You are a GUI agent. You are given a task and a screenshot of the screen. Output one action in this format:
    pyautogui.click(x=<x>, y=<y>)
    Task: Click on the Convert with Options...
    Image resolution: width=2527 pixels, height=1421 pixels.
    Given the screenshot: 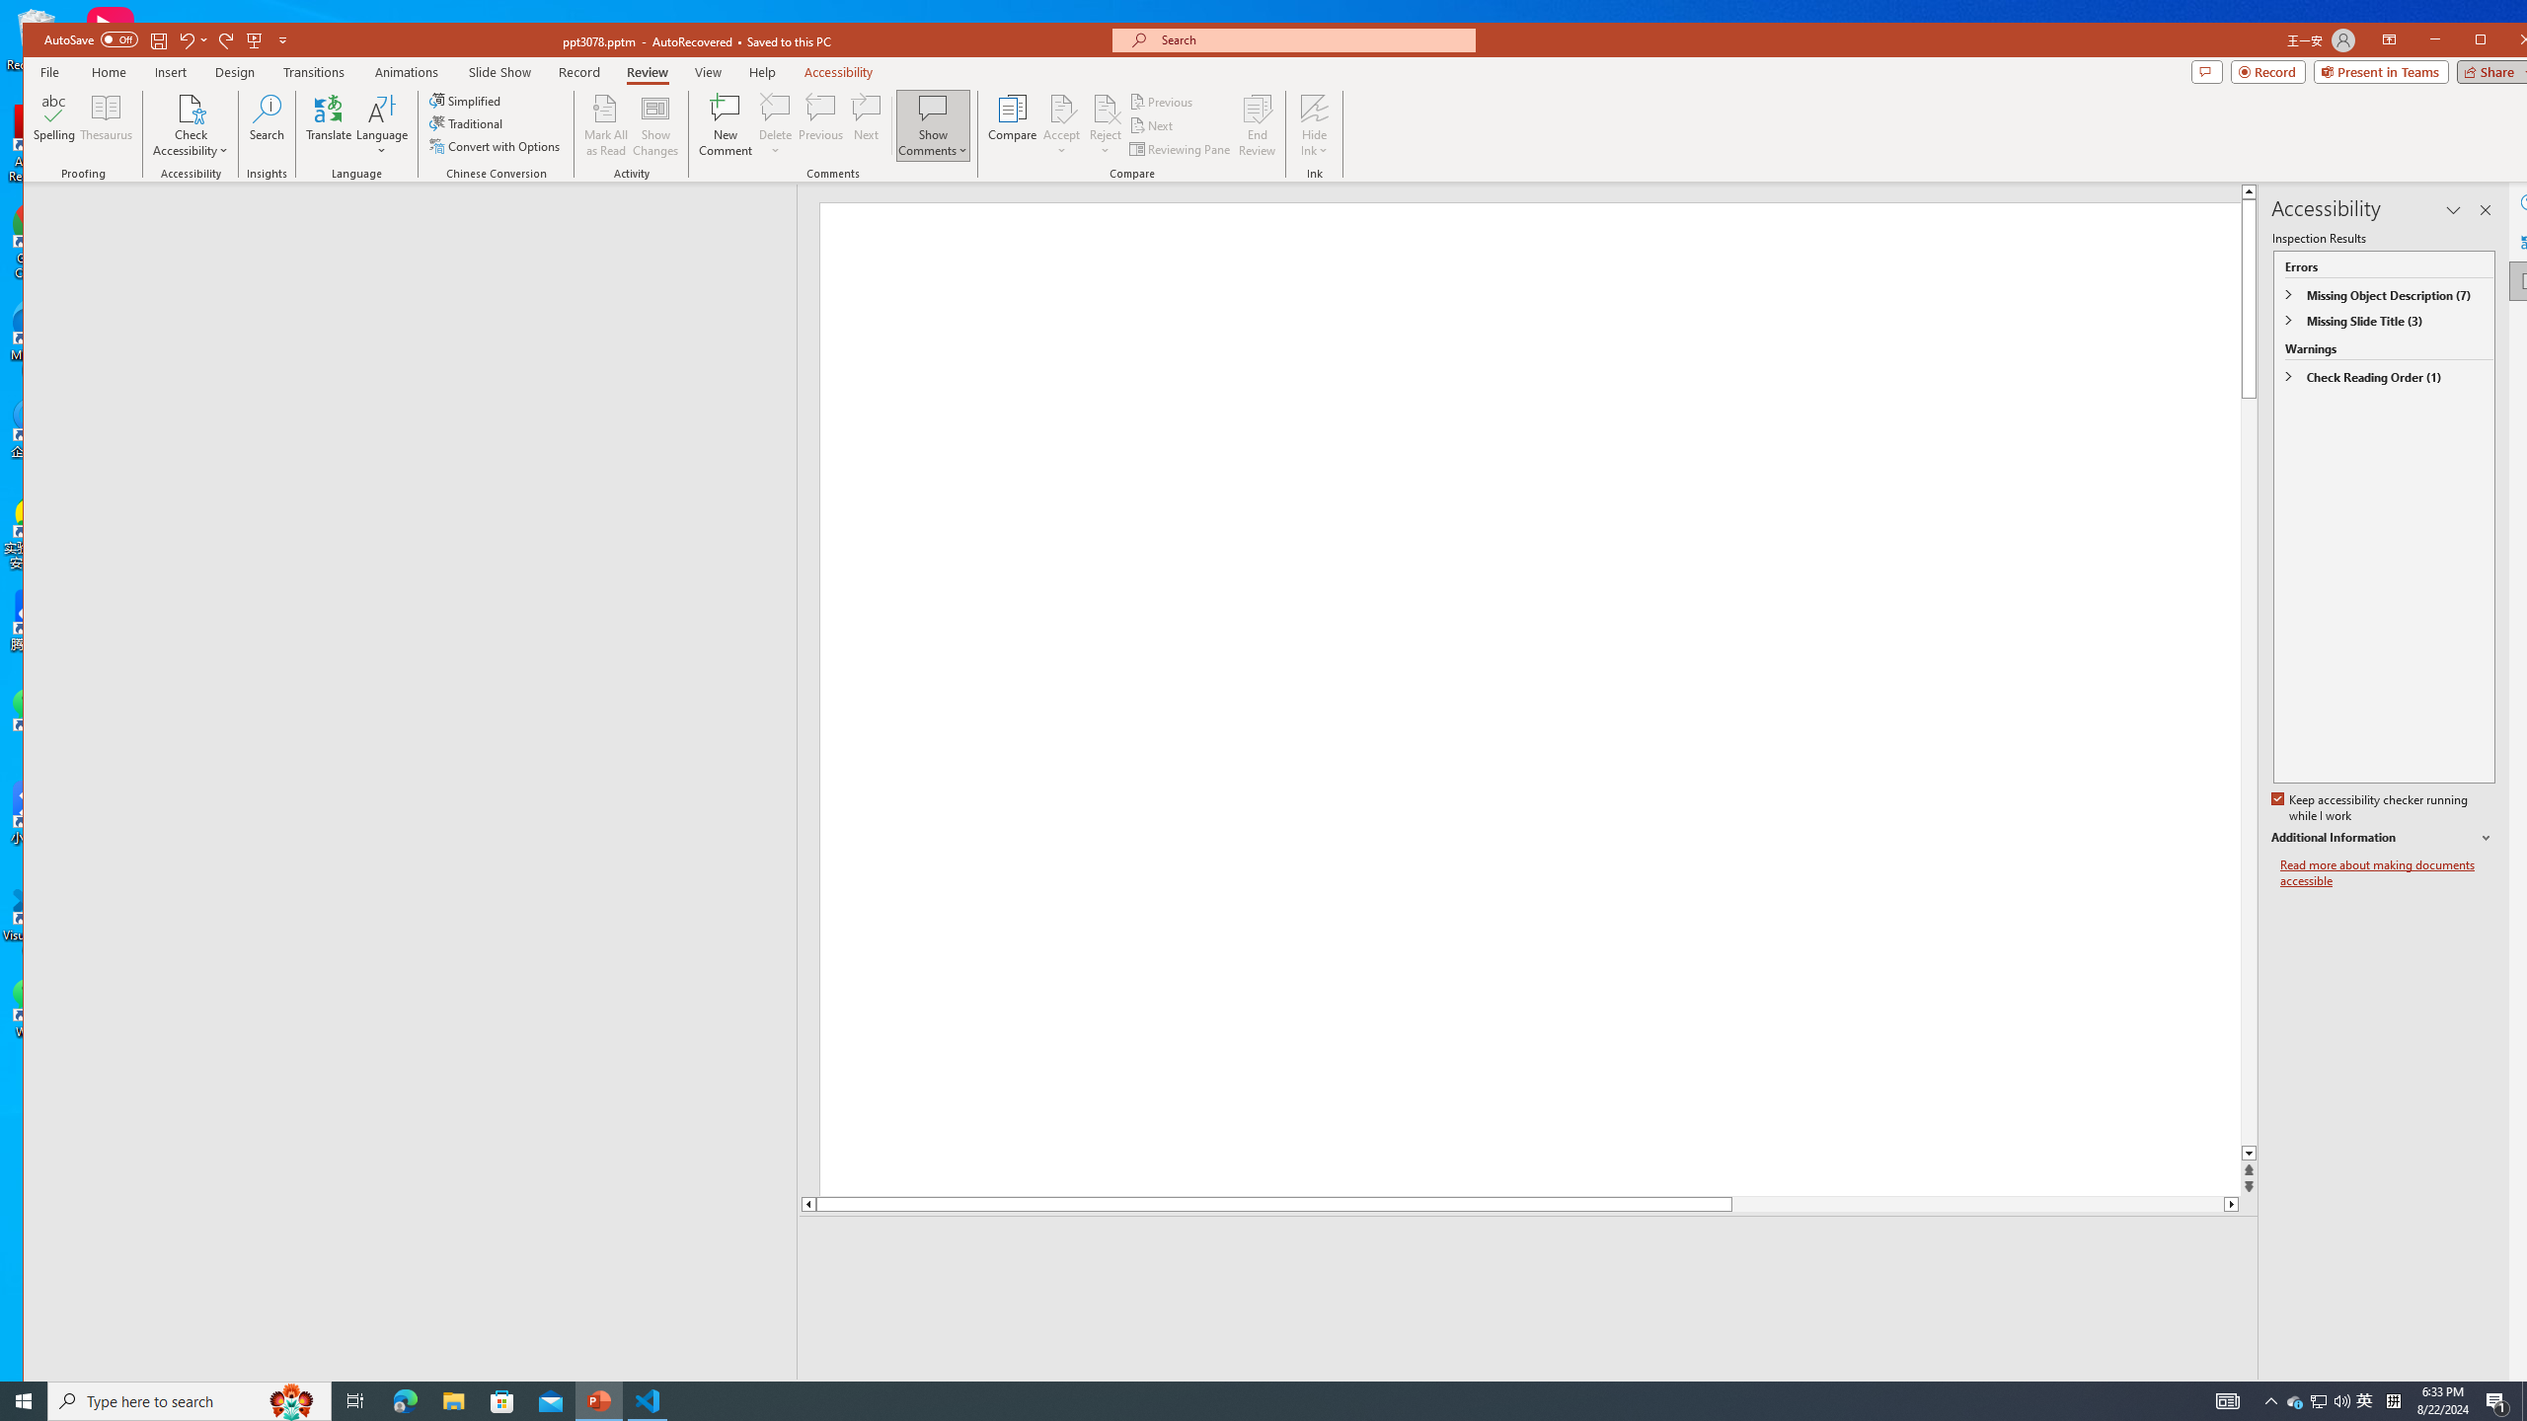 What is the action you would take?
    pyautogui.click(x=496, y=146)
    